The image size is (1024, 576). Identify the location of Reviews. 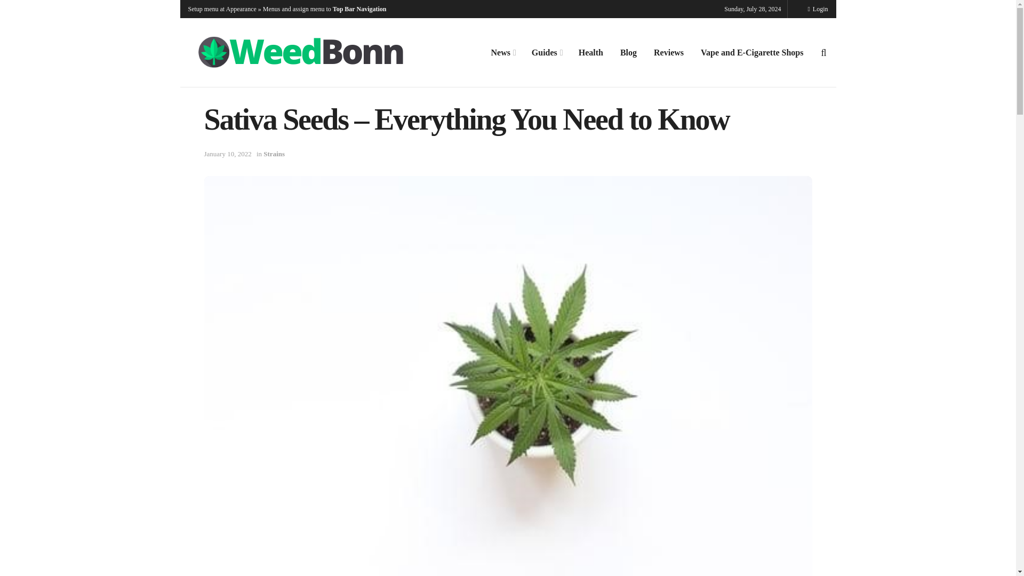
(668, 53).